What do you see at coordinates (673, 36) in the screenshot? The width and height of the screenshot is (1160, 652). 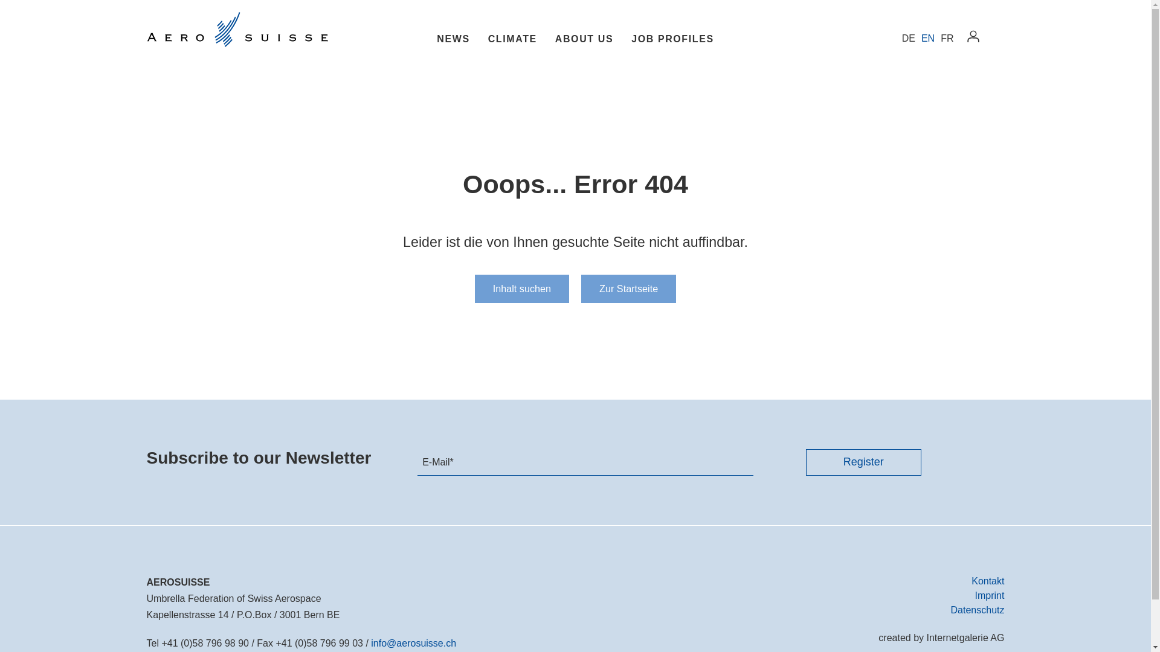 I see `JOB PROFILES` at bounding box center [673, 36].